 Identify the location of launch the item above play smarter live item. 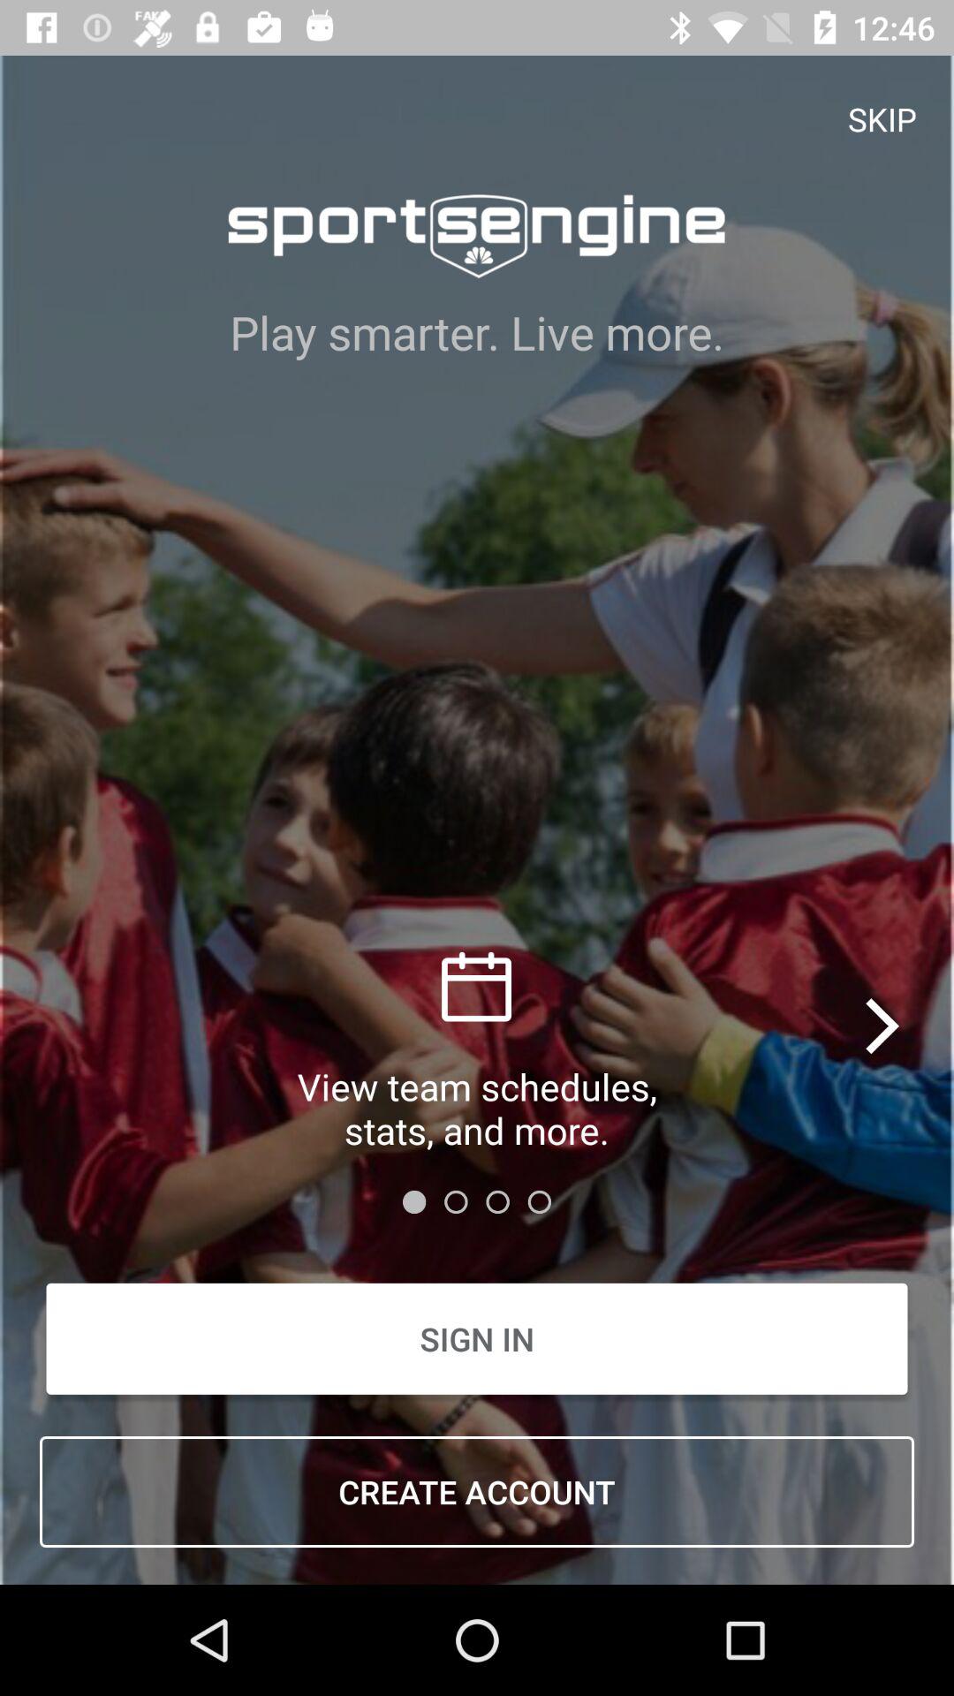
(882, 118).